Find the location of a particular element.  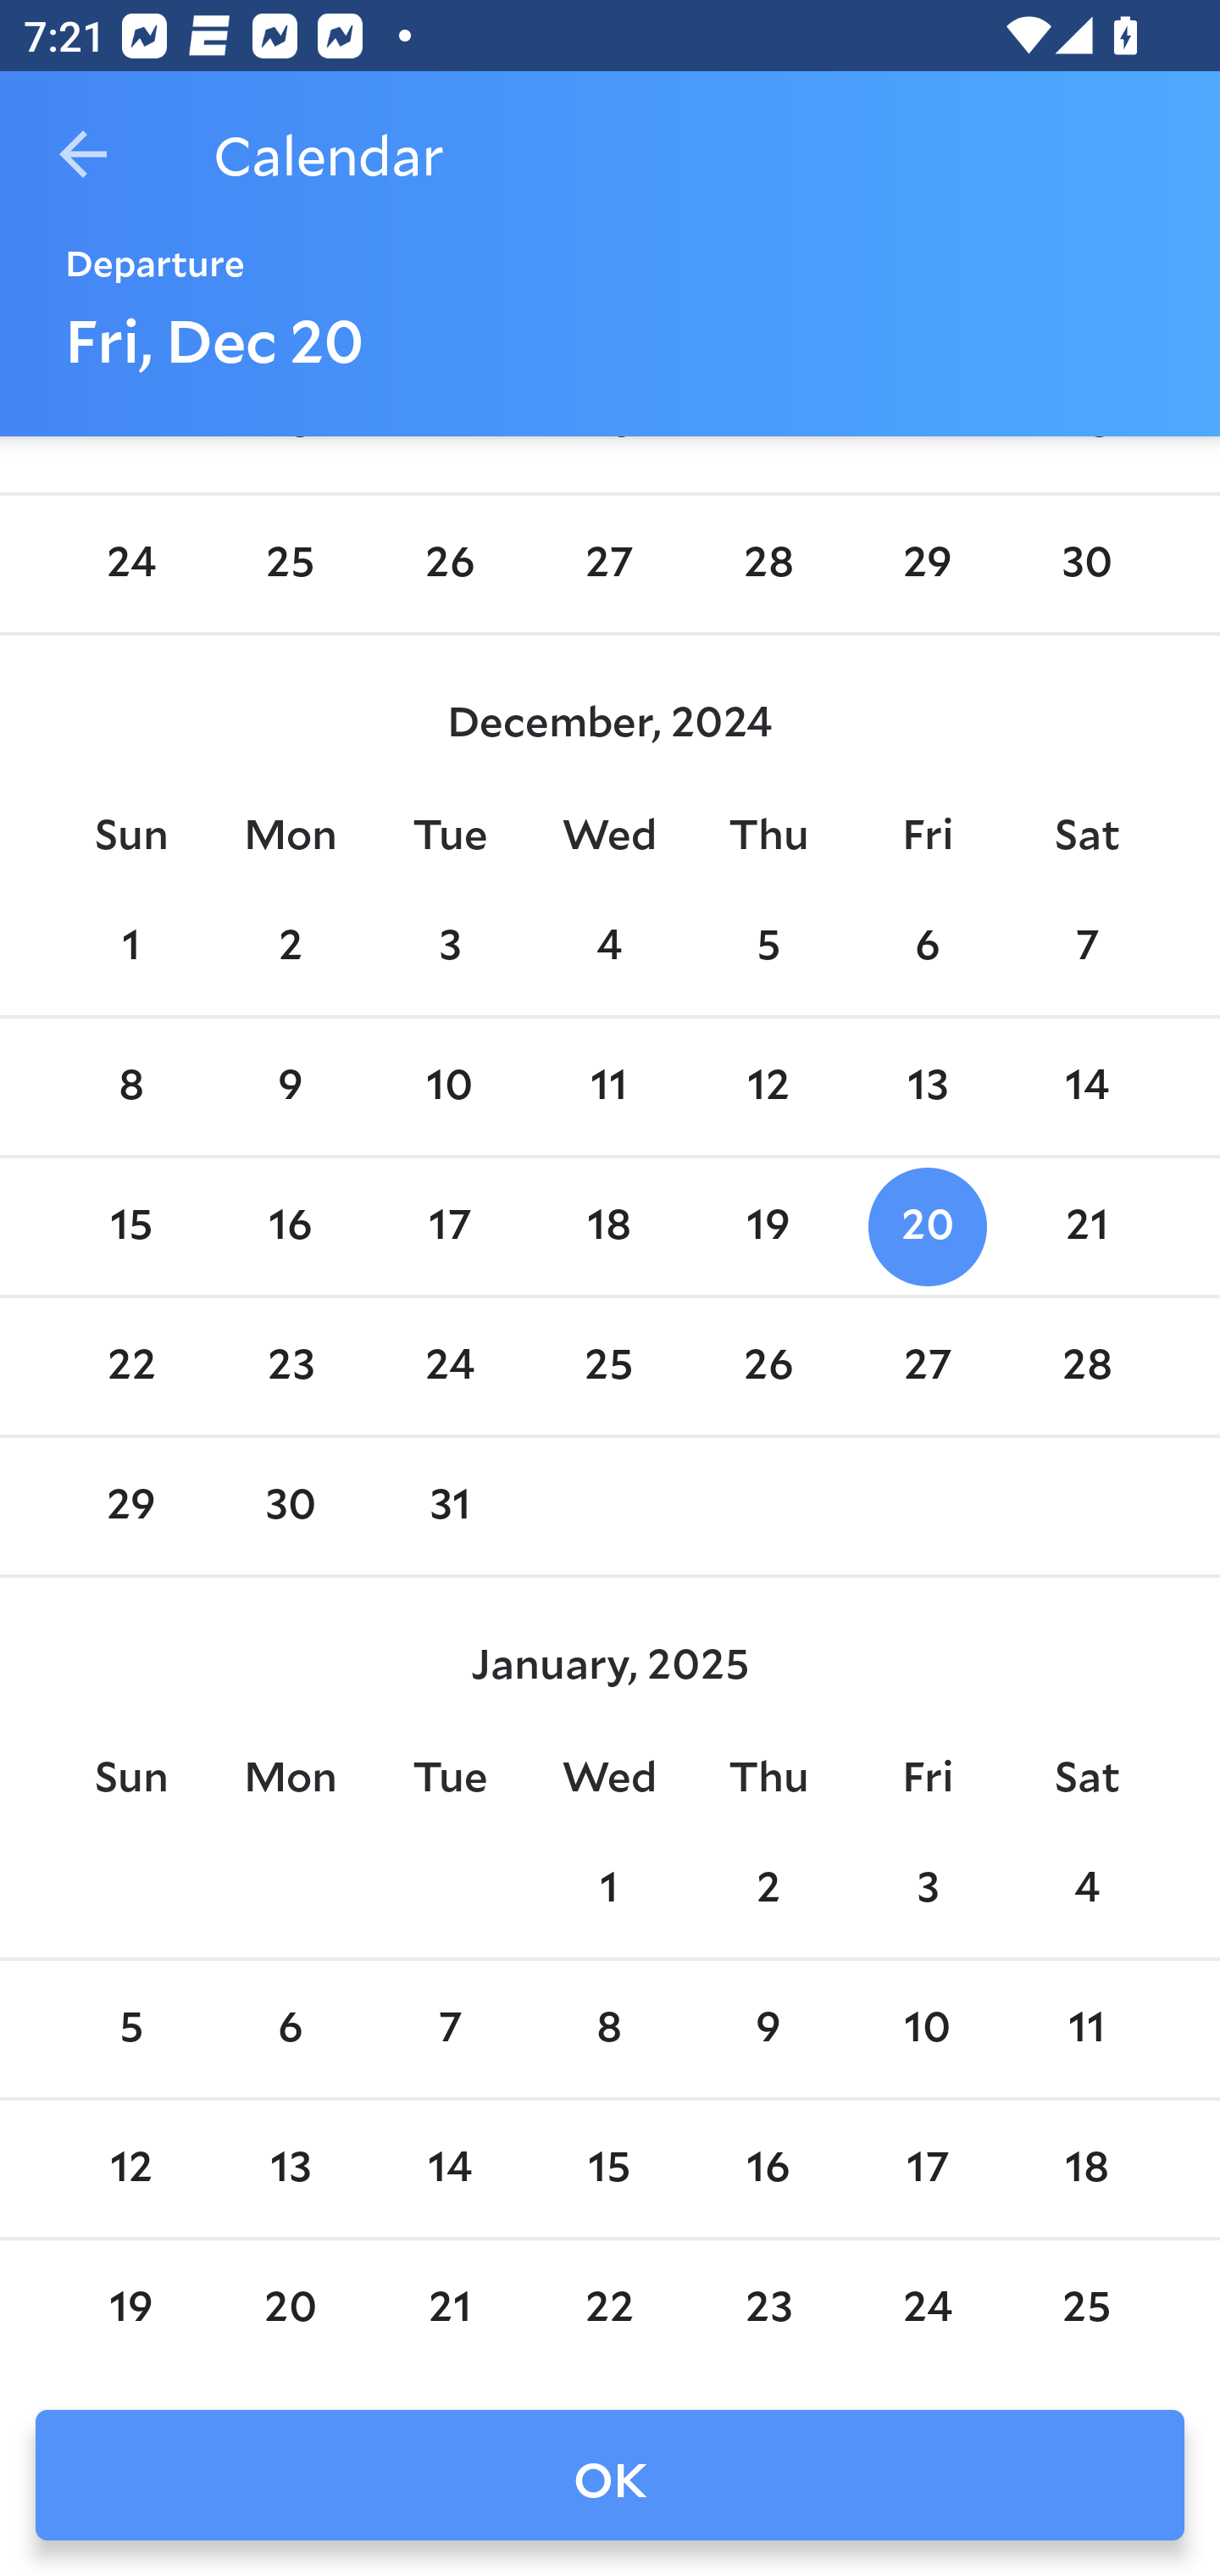

17 is located at coordinates (449, 1225).